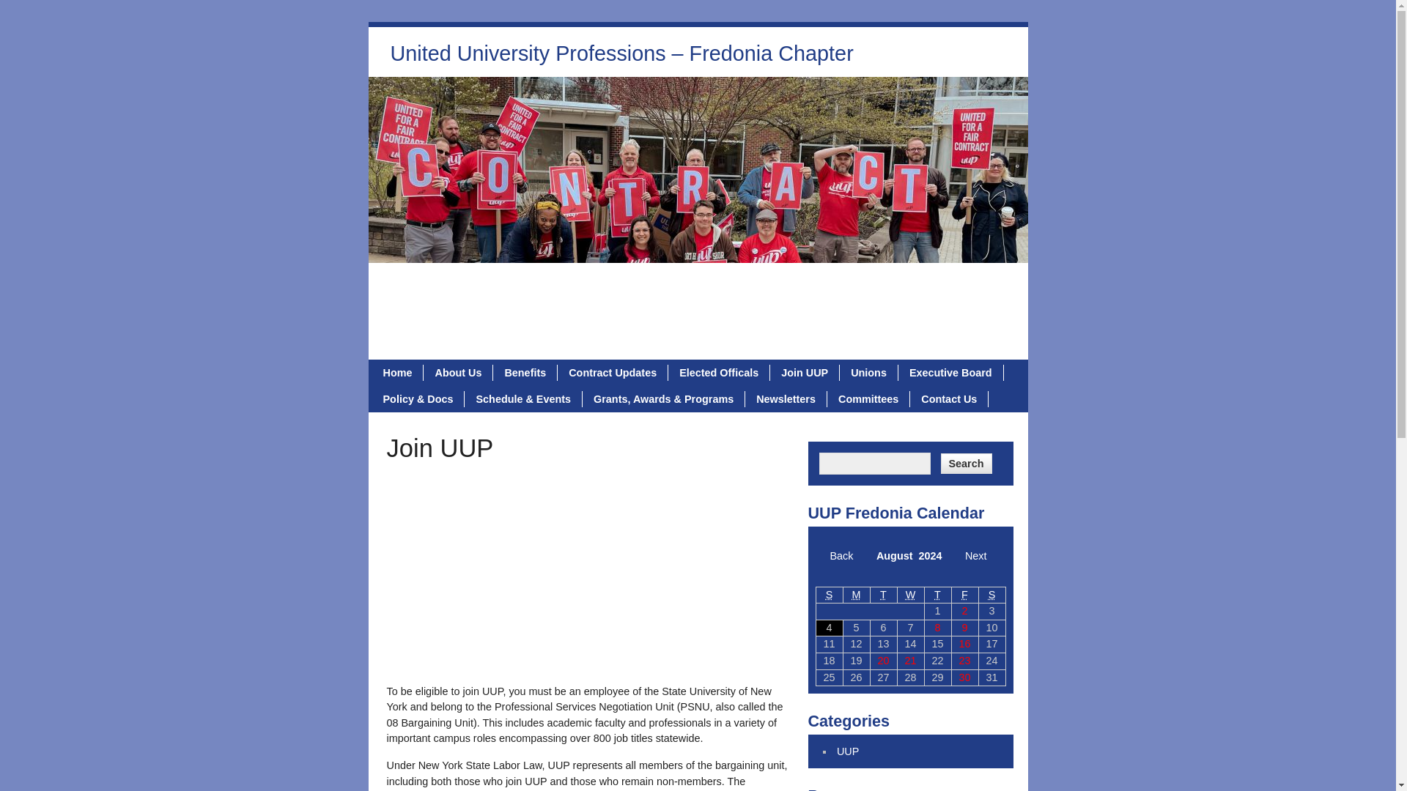 This screenshot has width=1407, height=791. I want to click on Committees, so click(868, 398).